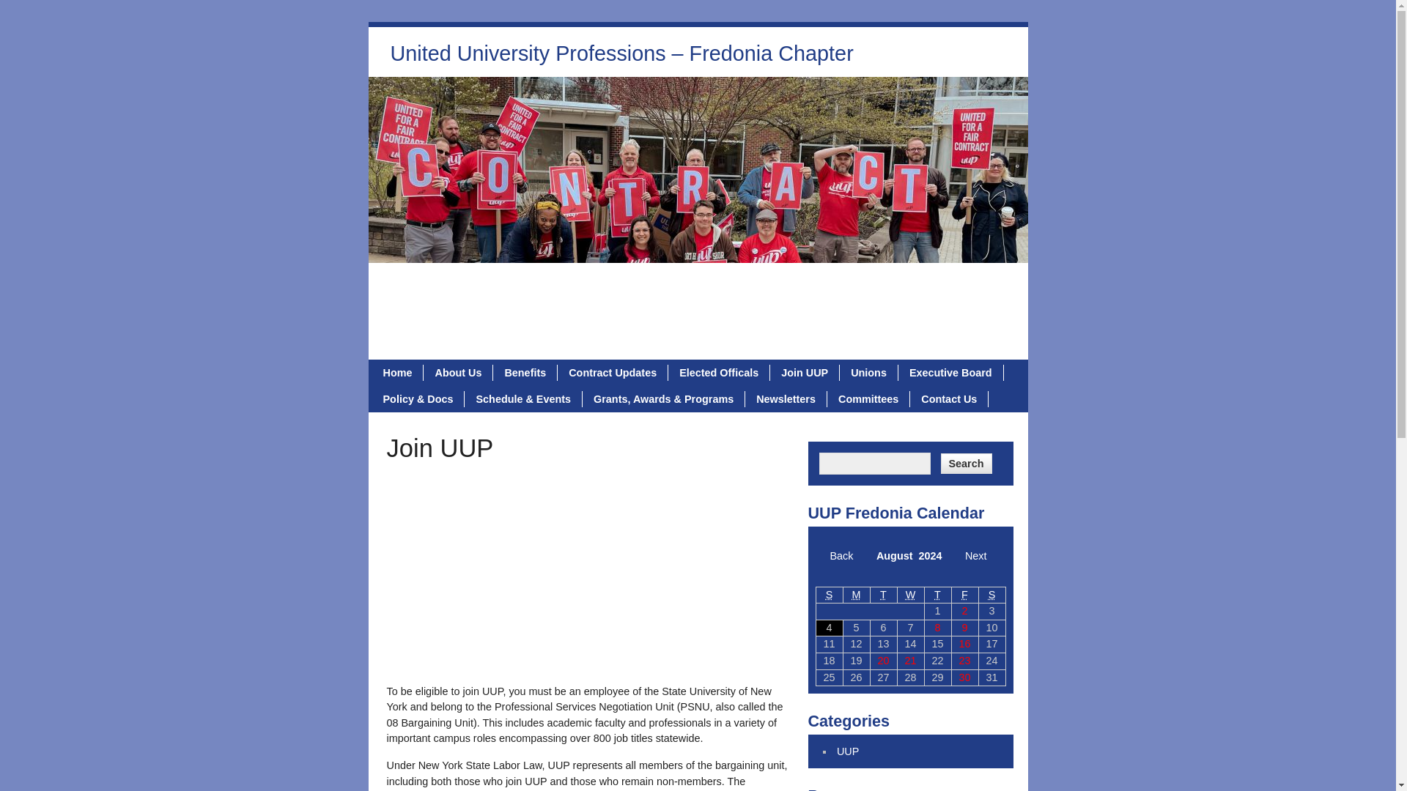 This screenshot has width=1407, height=791. I want to click on Committees, so click(868, 398).